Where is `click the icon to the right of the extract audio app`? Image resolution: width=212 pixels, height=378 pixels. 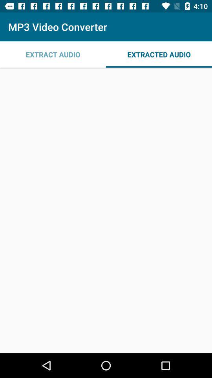
click the icon to the right of the extract audio app is located at coordinates (159, 54).